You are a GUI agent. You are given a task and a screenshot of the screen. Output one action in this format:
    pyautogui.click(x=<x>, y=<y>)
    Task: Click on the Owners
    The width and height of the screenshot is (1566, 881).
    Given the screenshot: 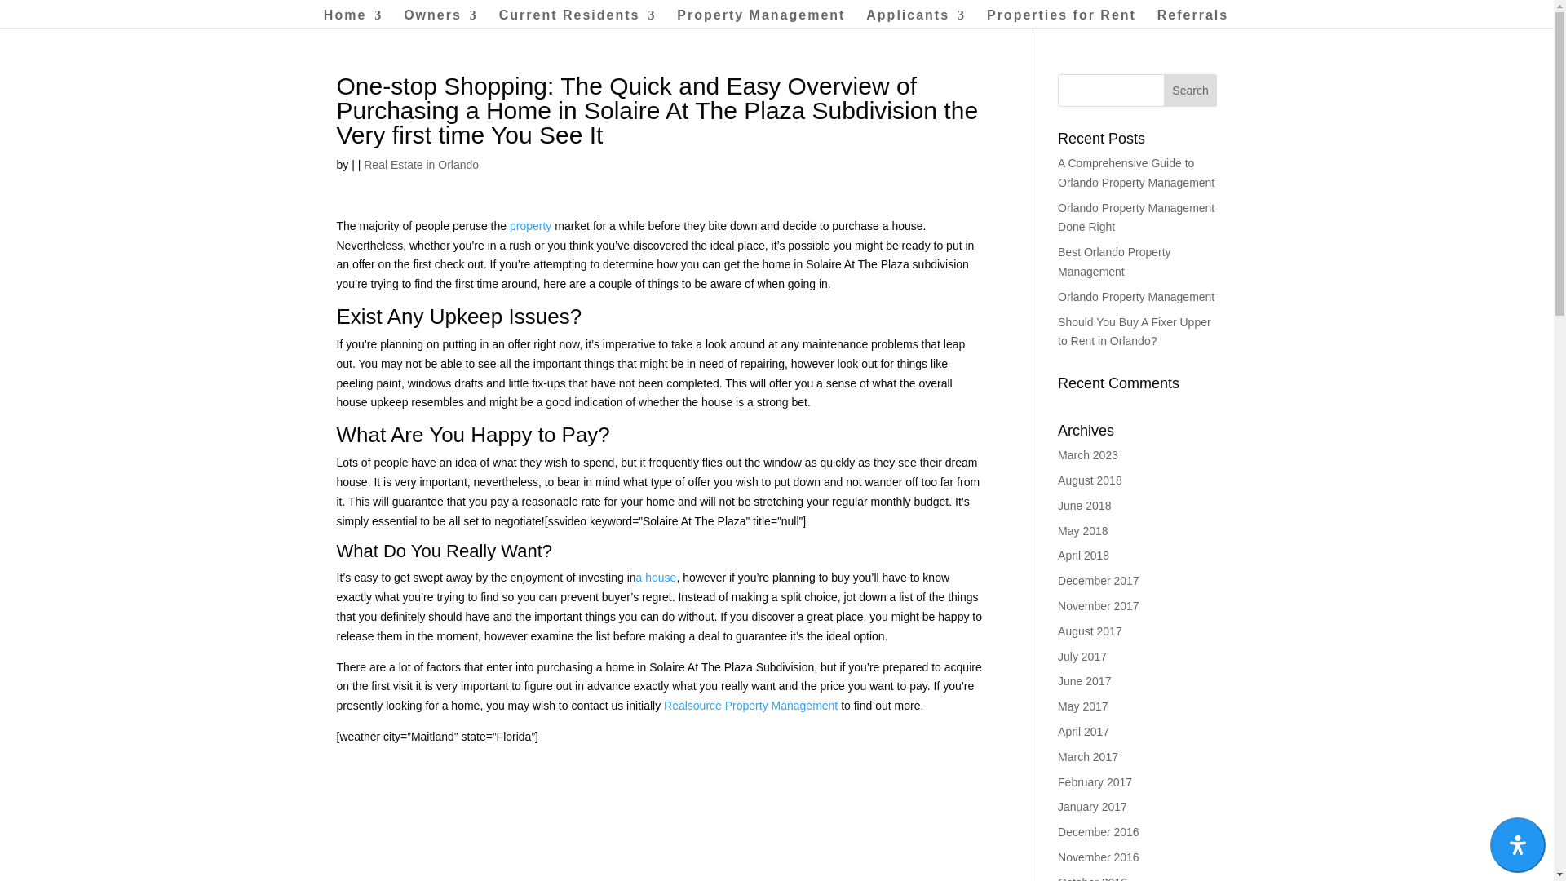 What is the action you would take?
    pyautogui.click(x=440, y=18)
    